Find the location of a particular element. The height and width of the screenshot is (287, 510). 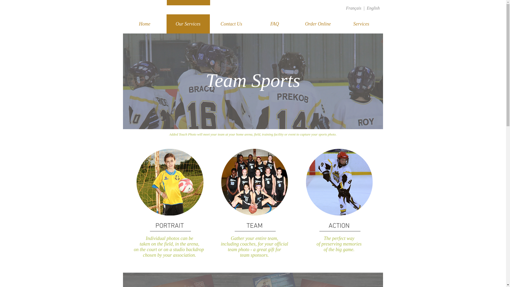

Our Services is located at coordinates (188, 24).